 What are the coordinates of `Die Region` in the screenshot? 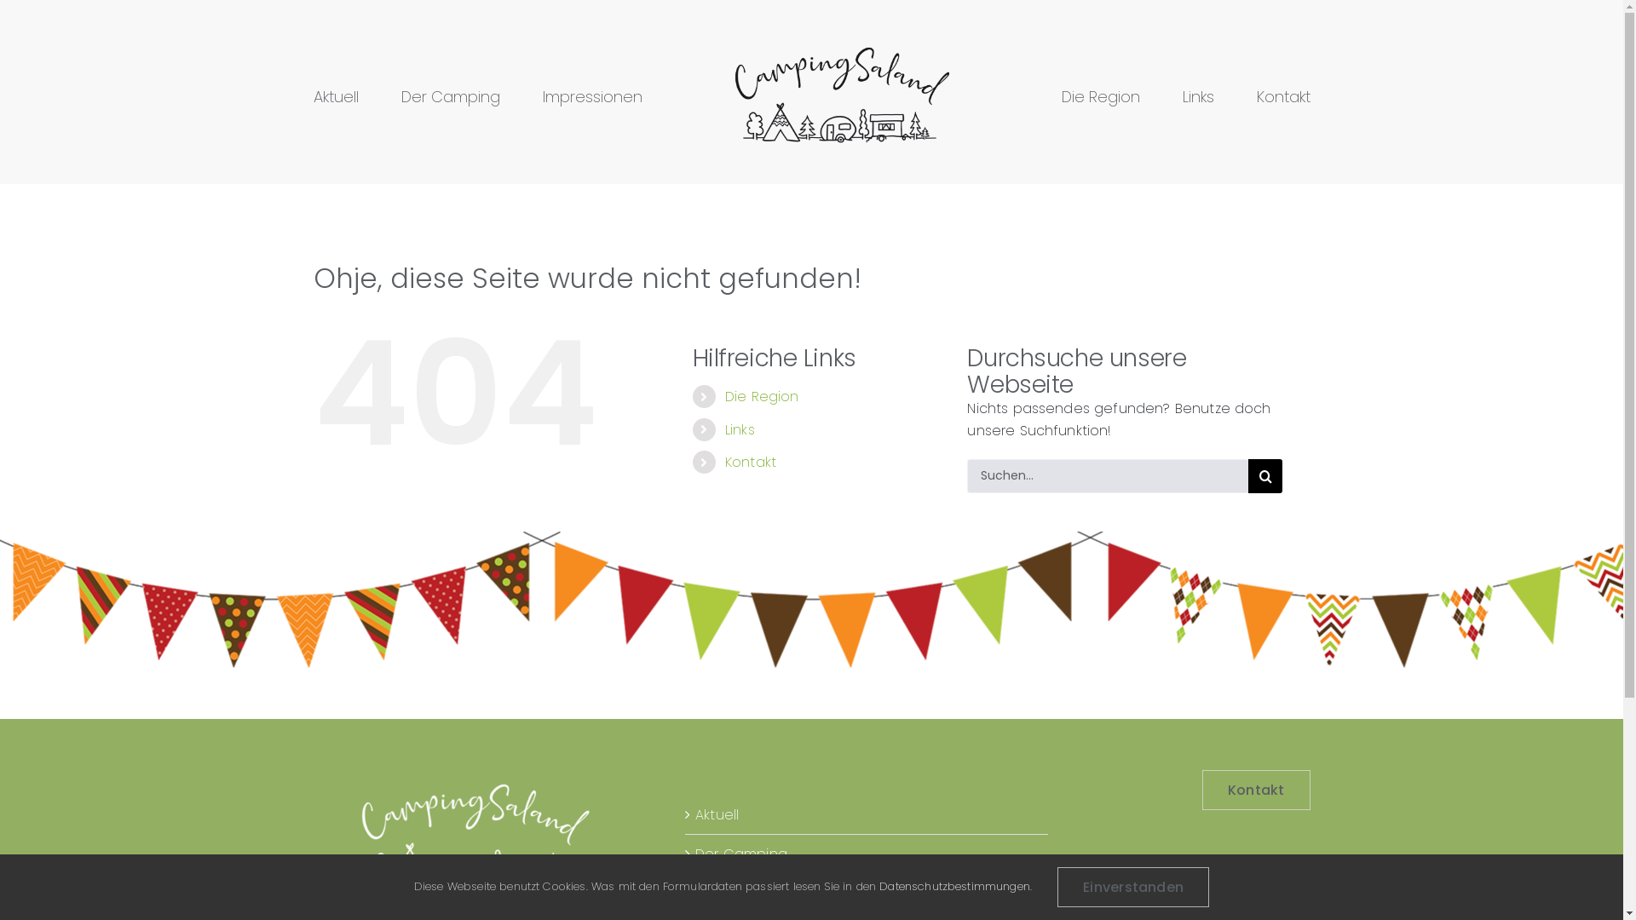 It's located at (762, 397).